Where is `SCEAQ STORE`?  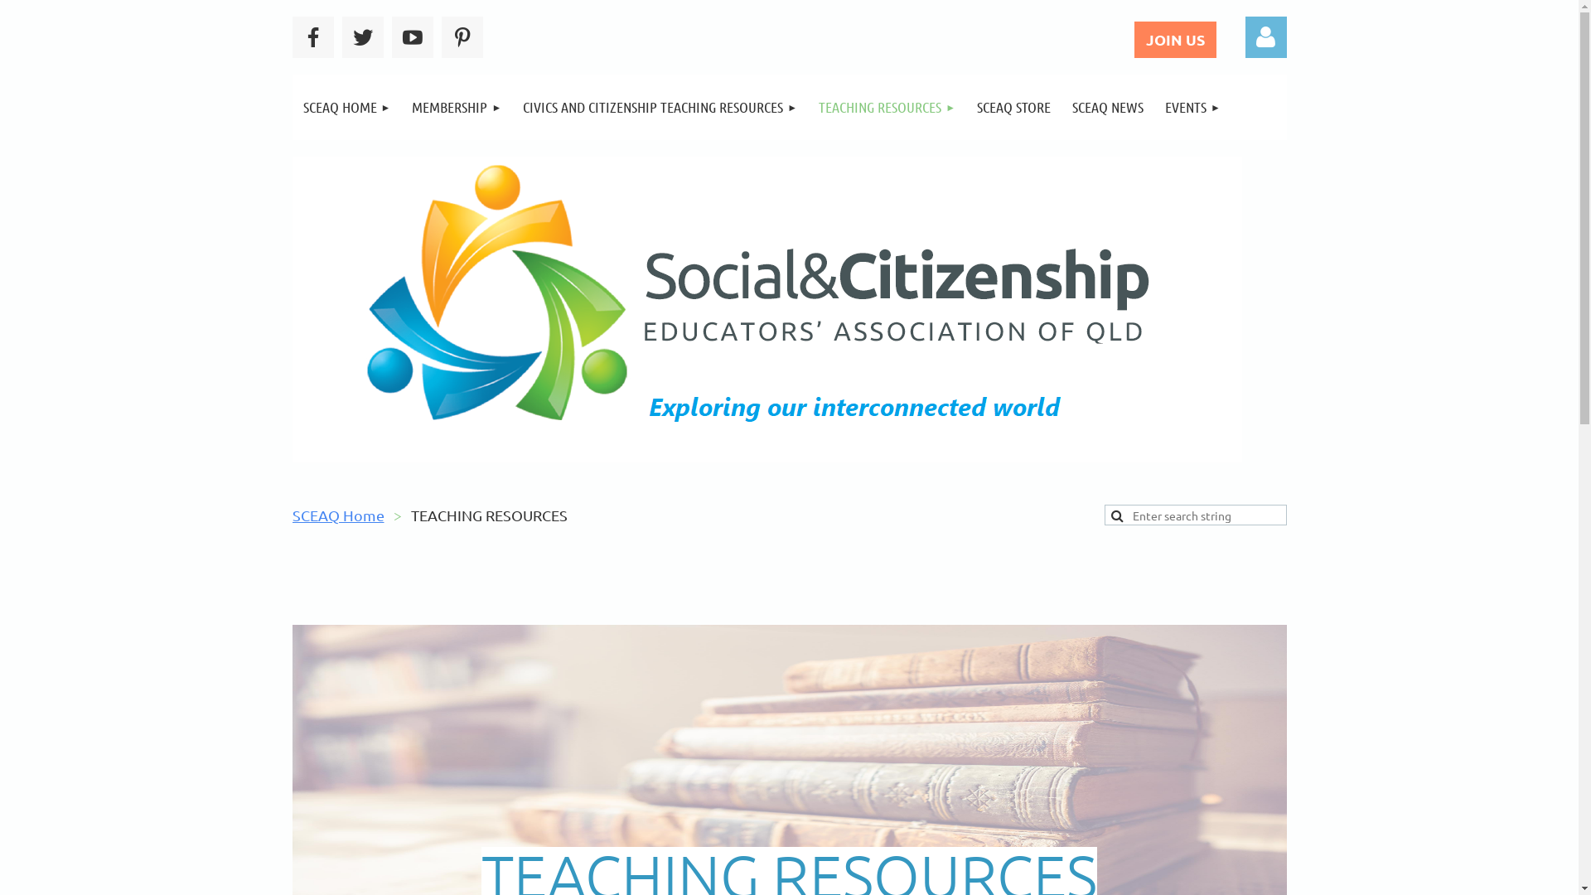
SCEAQ STORE is located at coordinates (1014, 108).